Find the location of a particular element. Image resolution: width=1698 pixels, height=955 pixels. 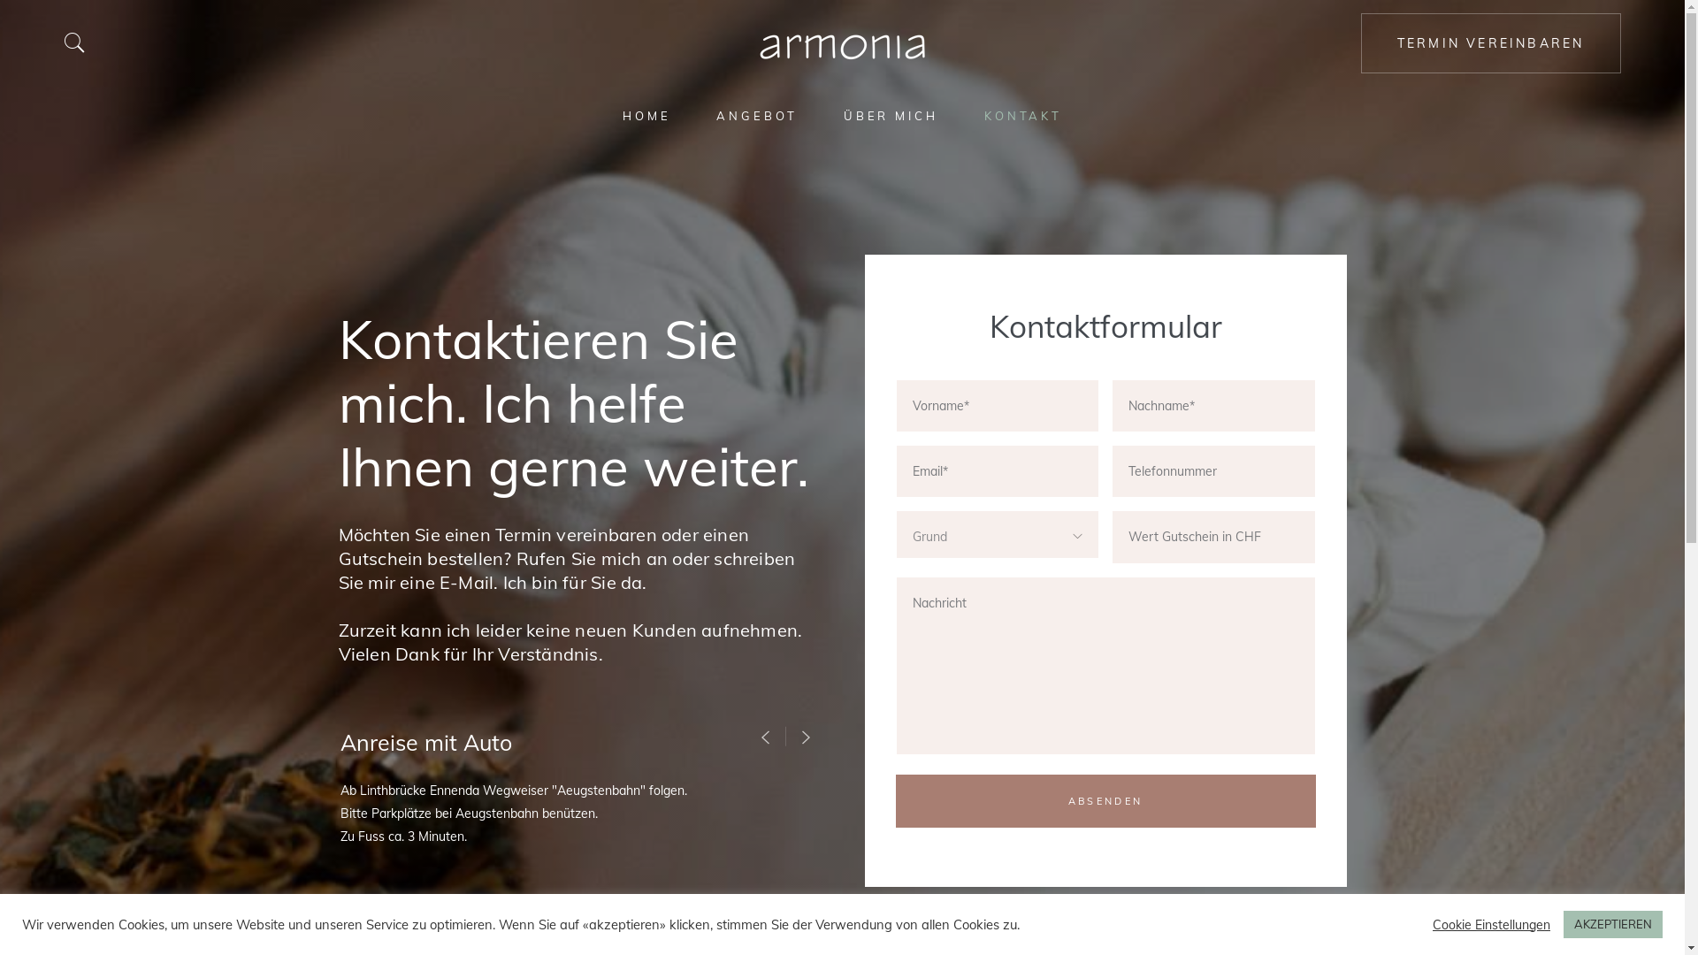

ABSENDEN is located at coordinates (1105, 801).